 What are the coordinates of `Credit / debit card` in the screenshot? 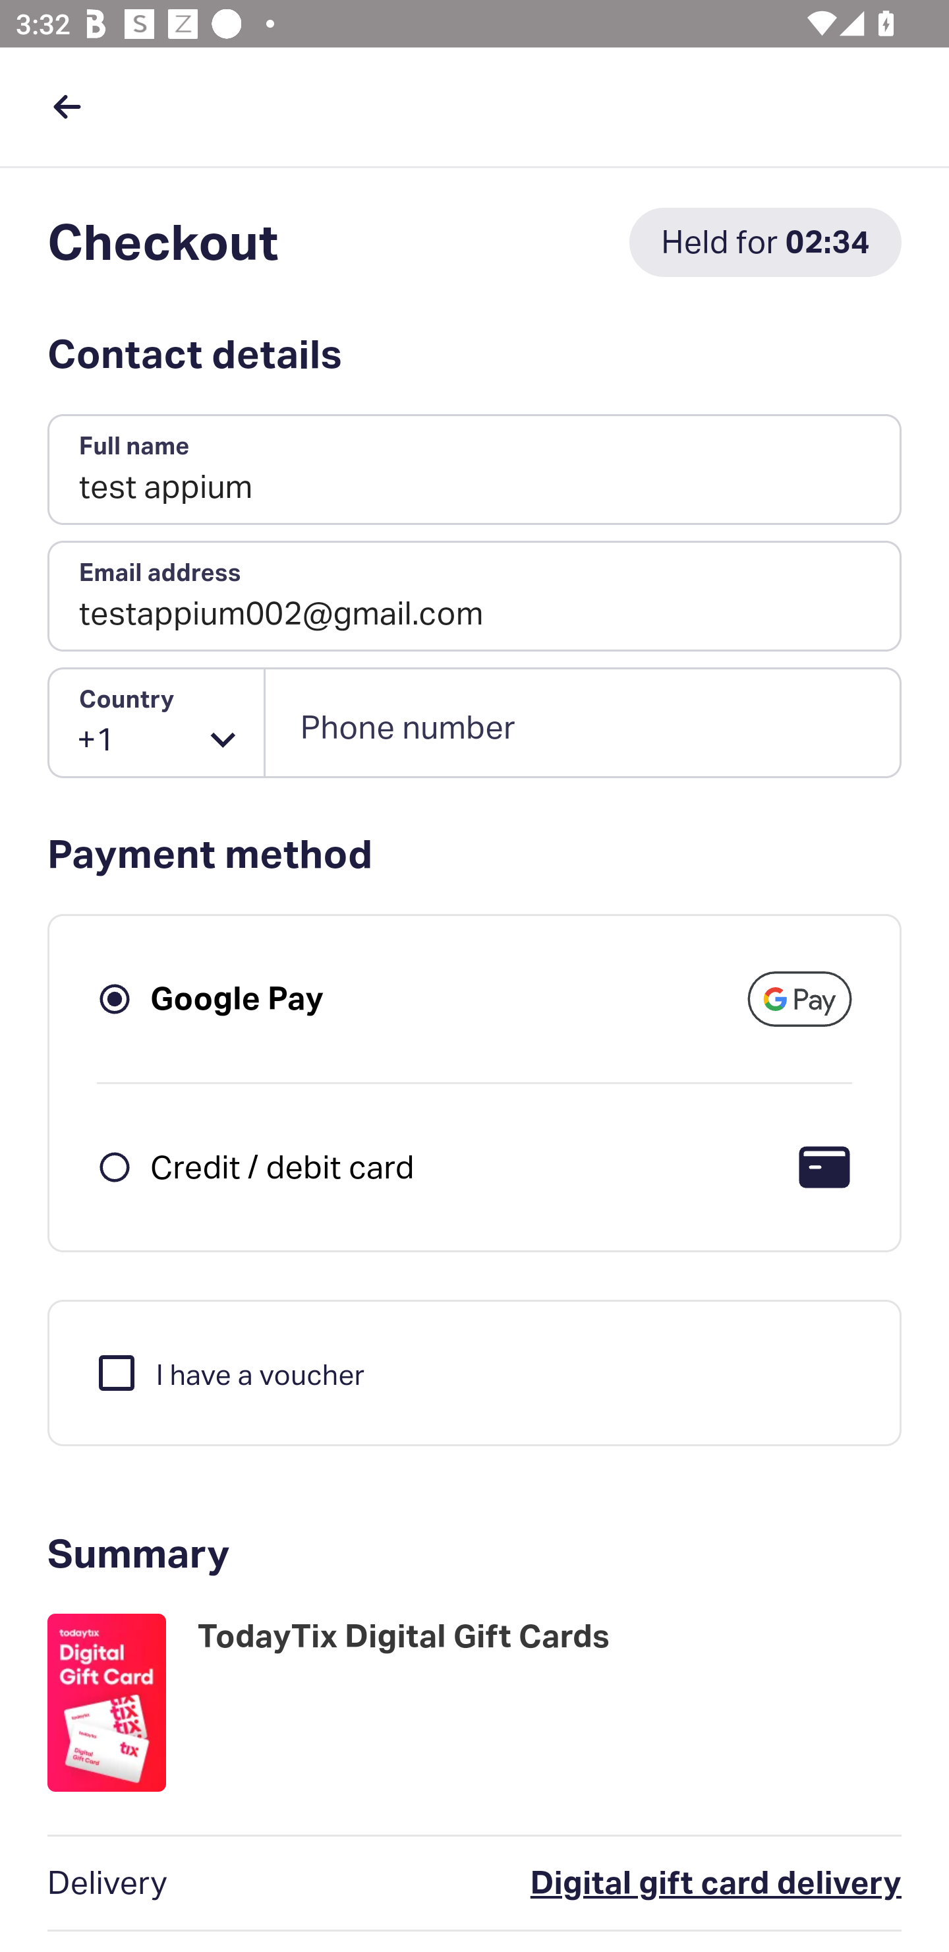 It's located at (282, 1166).